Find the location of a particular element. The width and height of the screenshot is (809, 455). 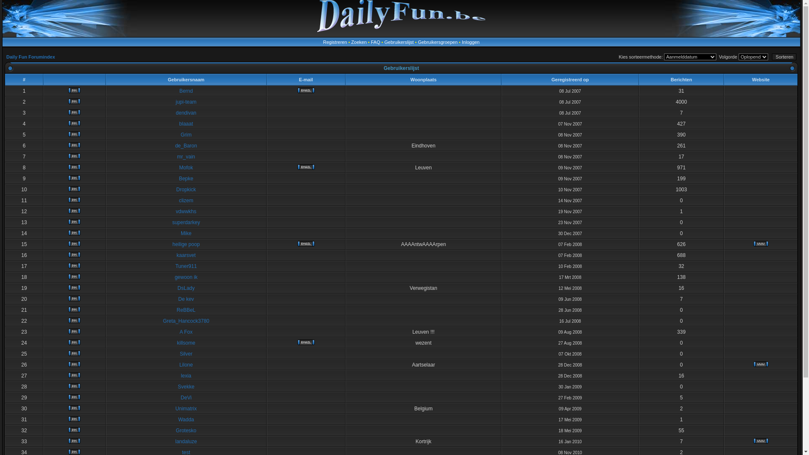

Grim is located at coordinates (186, 135).